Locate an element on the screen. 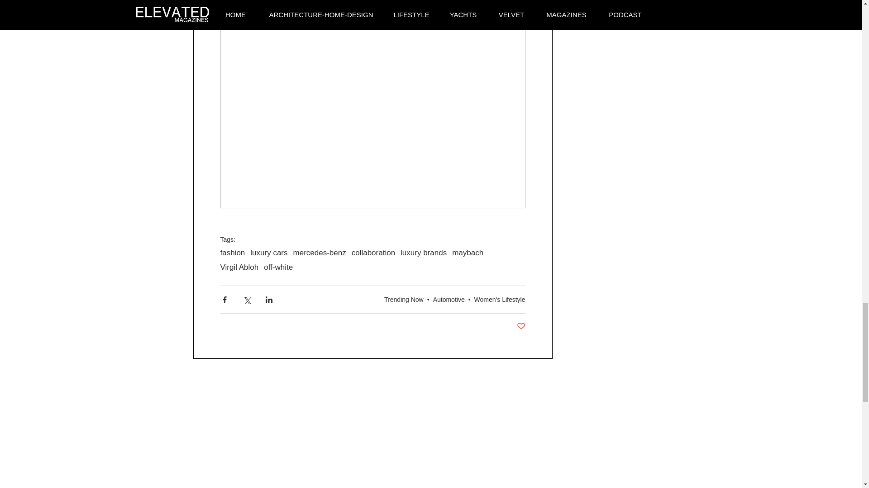  Women's Lifestyle is located at coordinates (500, 299).